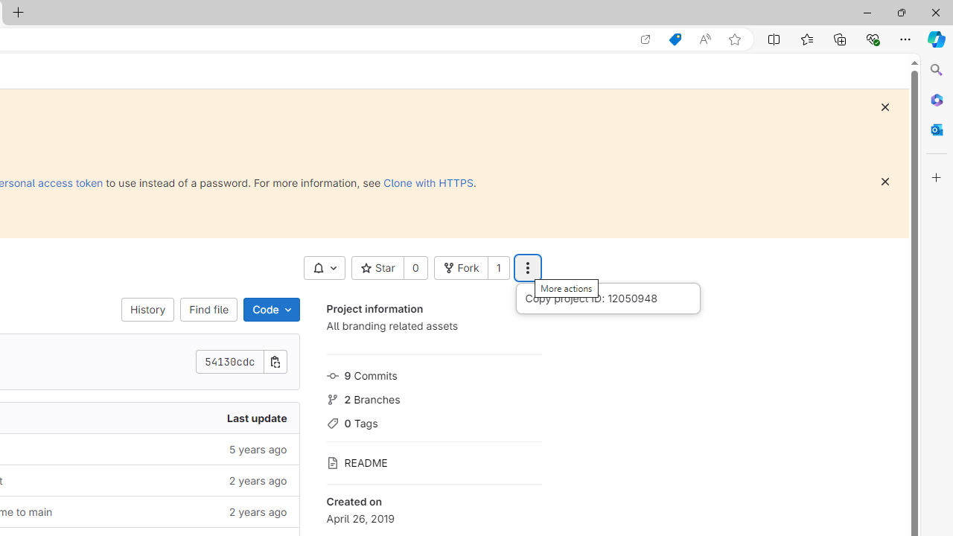  I want to click on More actions, so click(527, 268).